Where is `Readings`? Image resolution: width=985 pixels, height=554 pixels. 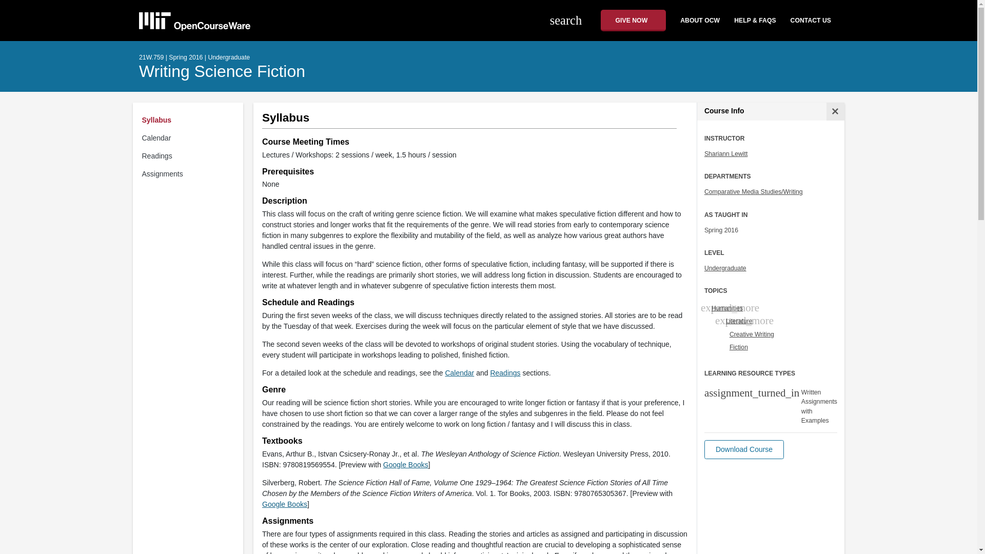 Readings is located at coordinates (505, 373).